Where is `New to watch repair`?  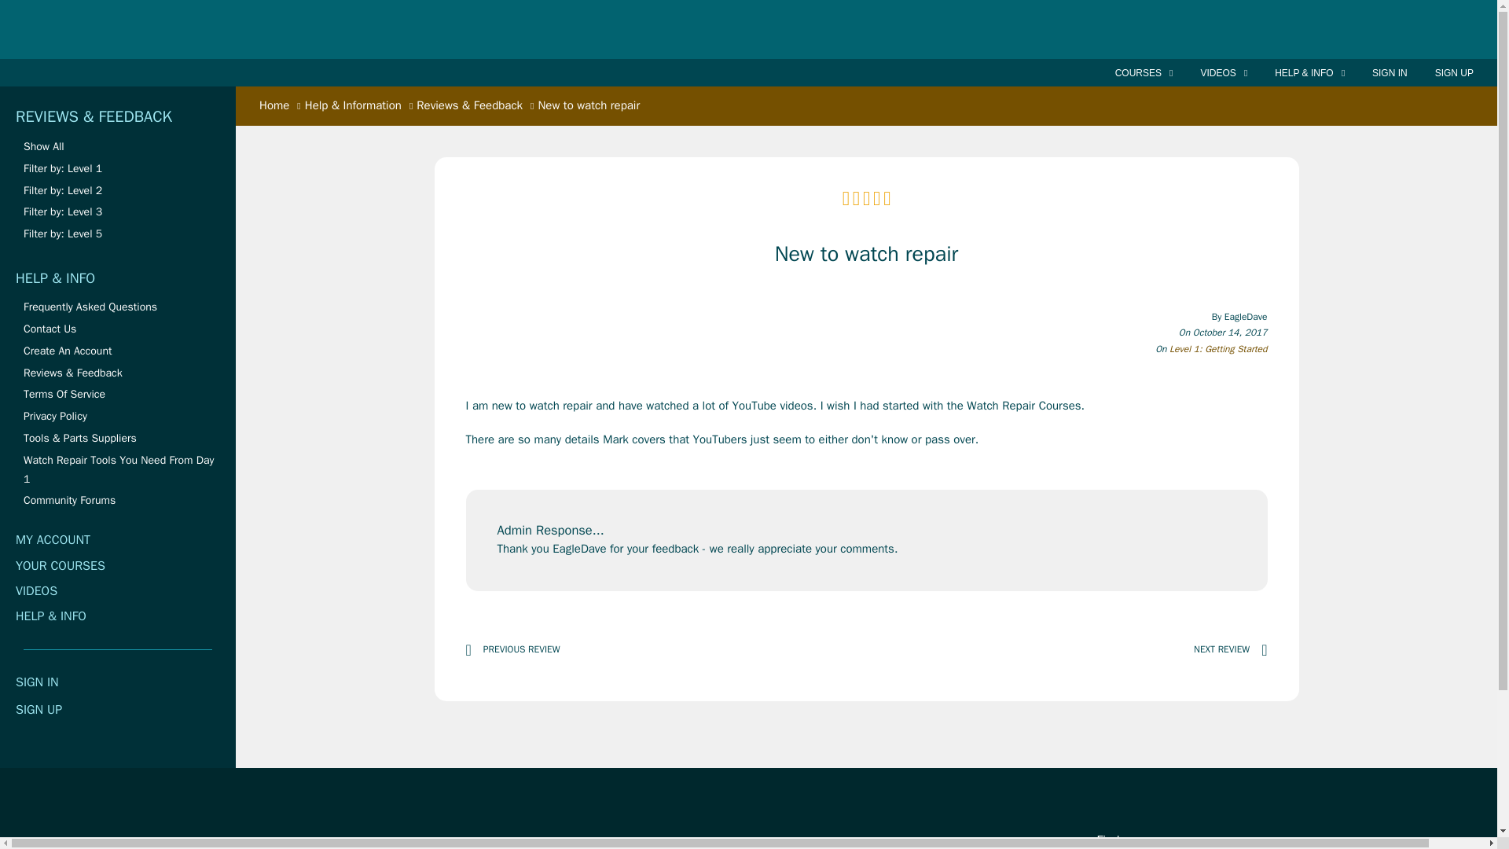
New to watch repair is located at coordinates (585, 105).